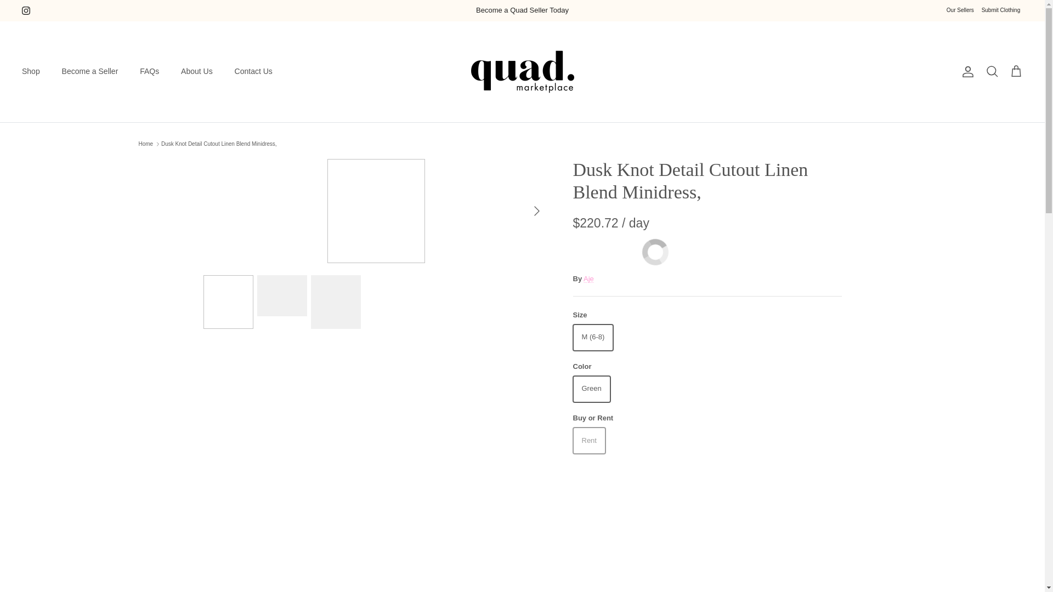  Describe the element at coordinates (992, 71) in the screenshot. I see `Search` at that location.